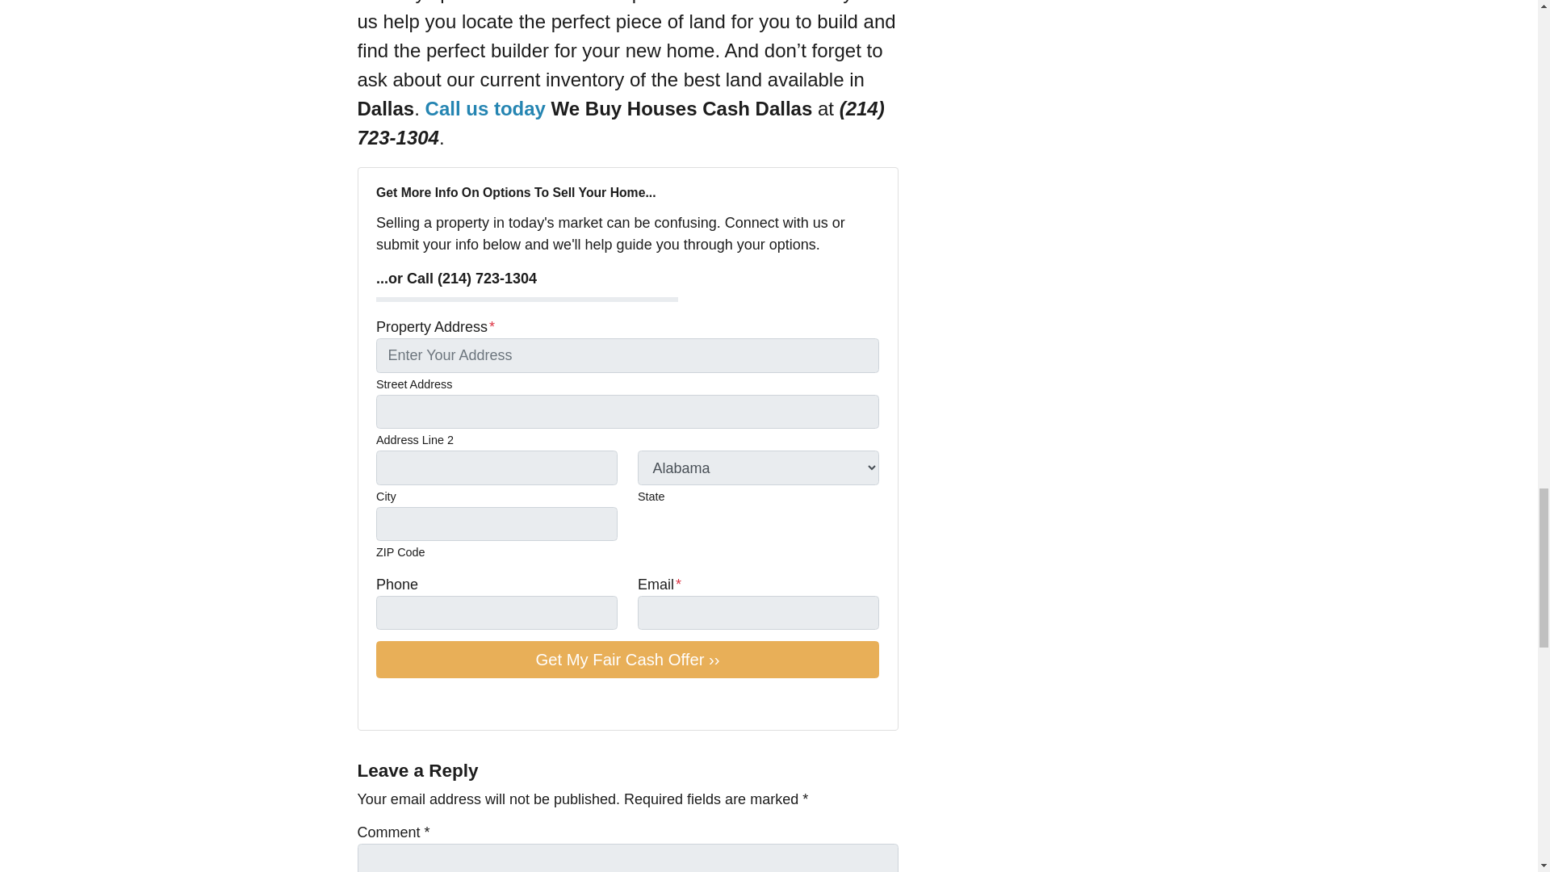  I want to click on Call us today, so click(484, 108).